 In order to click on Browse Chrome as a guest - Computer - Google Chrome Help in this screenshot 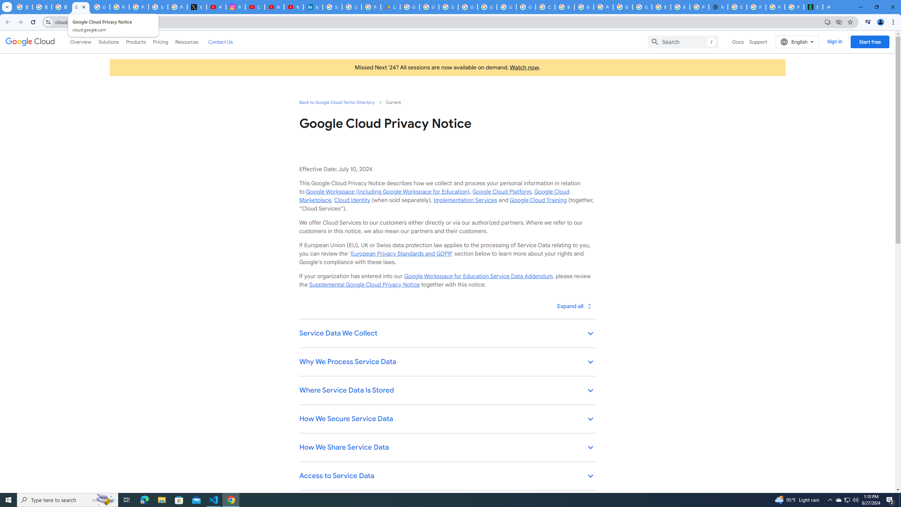, I will do `click(661, 7)`.